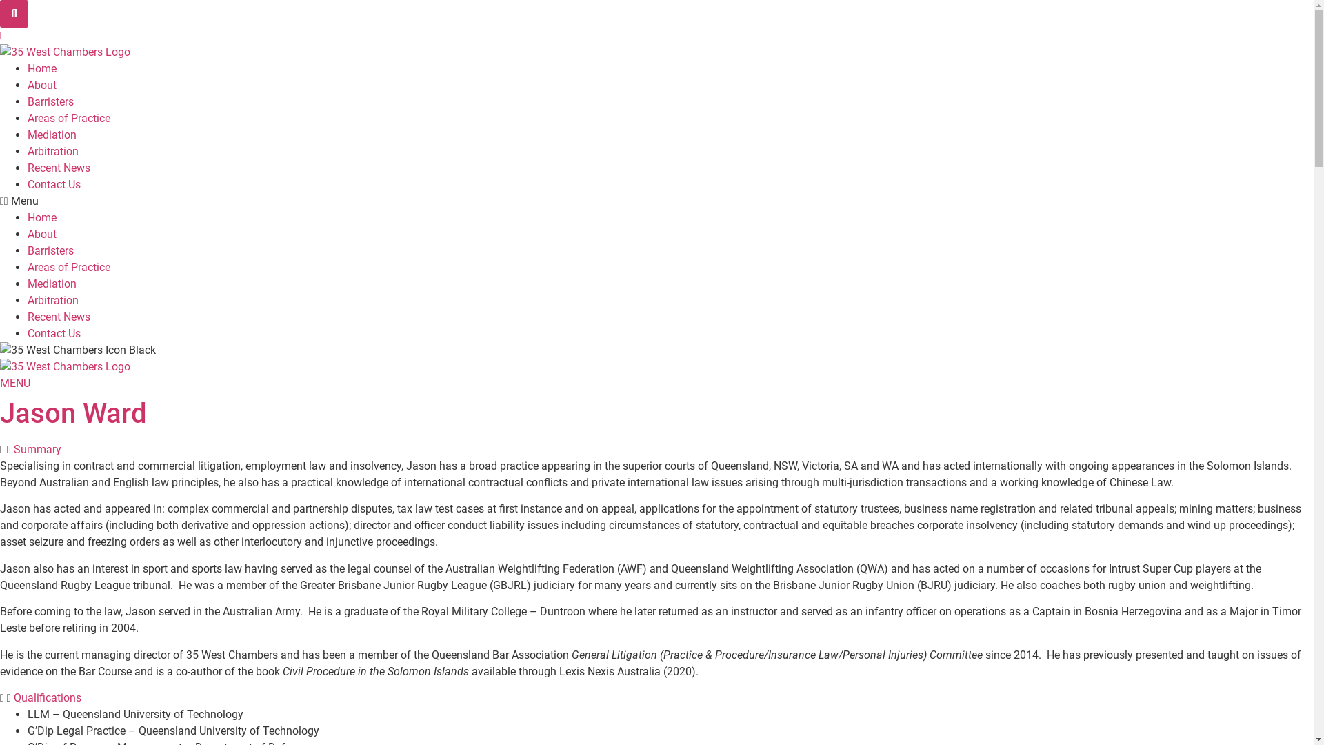 This screenshot has width=1324, height=745. What do you see at coordinates (59, 317) in the screenshot?
I see `Recent News` at bounding box center [59, 317].